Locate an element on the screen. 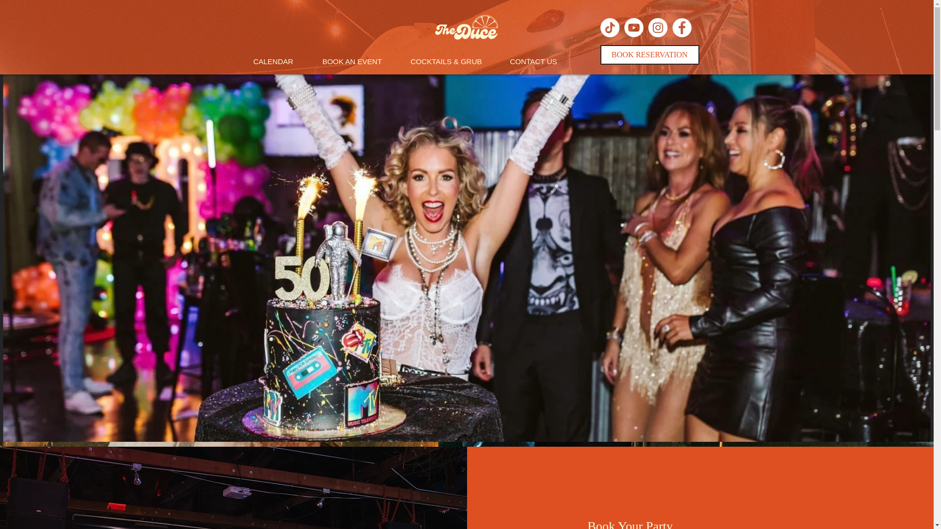  BOOK RESERVATION is located at coordinates (649, 54).